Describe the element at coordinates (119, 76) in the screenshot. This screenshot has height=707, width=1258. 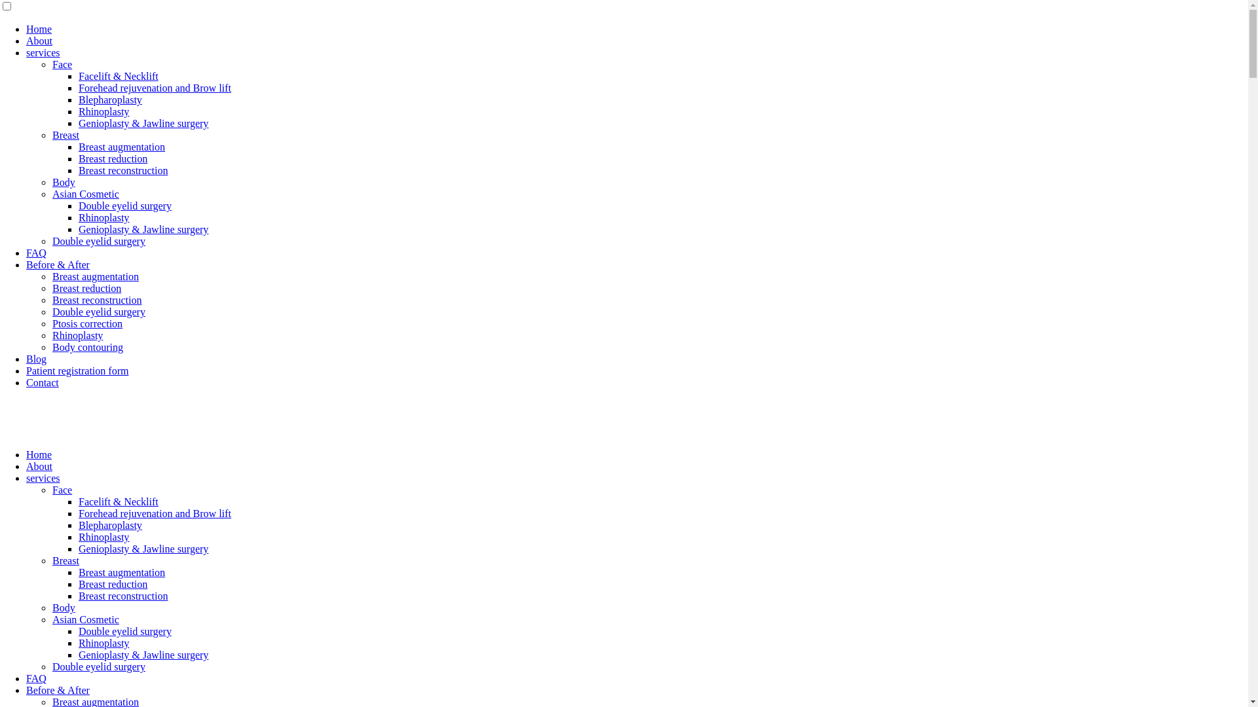
I see `Facelift & Necklift` at that location.